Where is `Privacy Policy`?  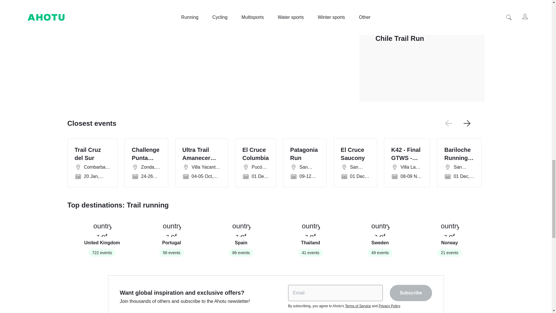
Privacy Policy is located at coordinates (449, 237).